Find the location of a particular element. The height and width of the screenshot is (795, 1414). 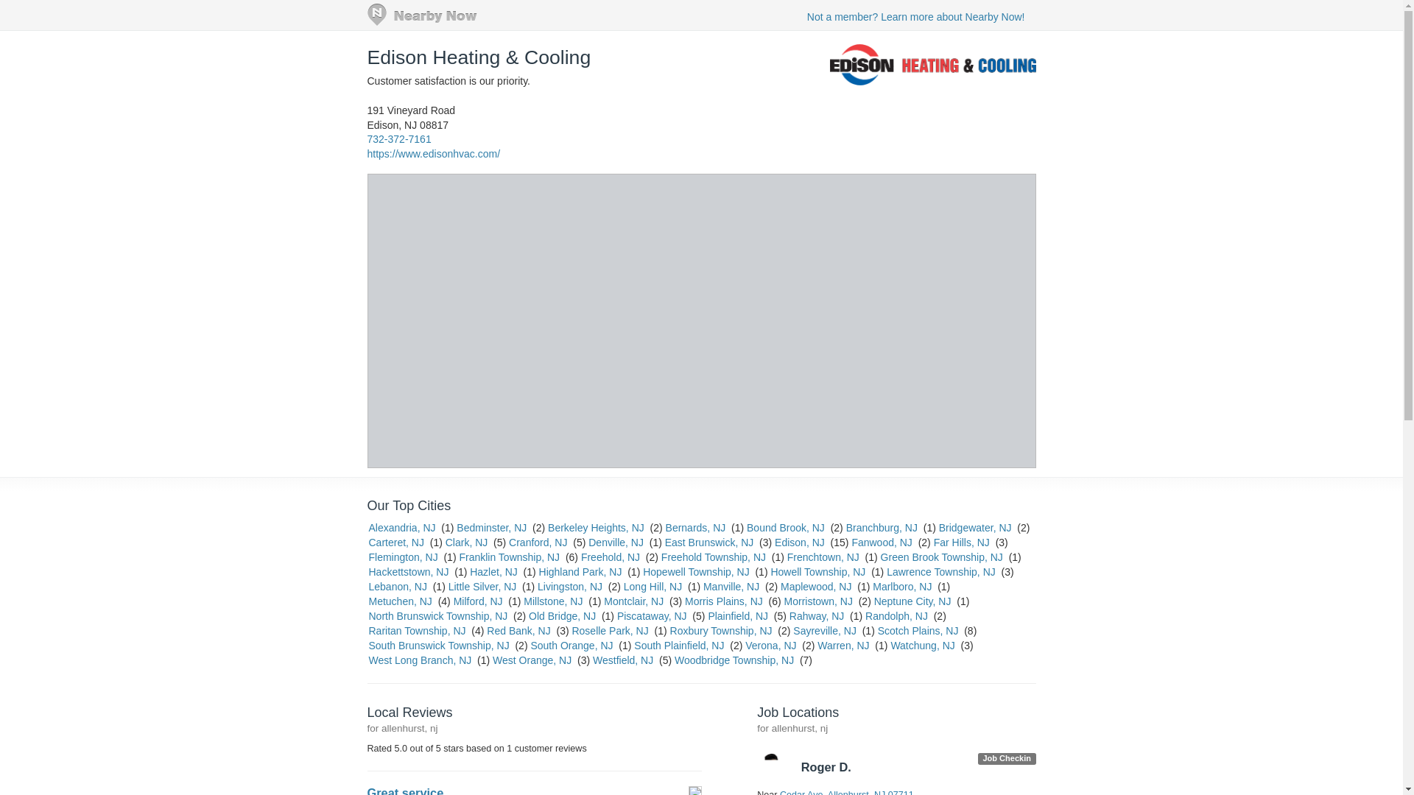

Berkeley Heights, NJ is located at coordinates (597, 527).